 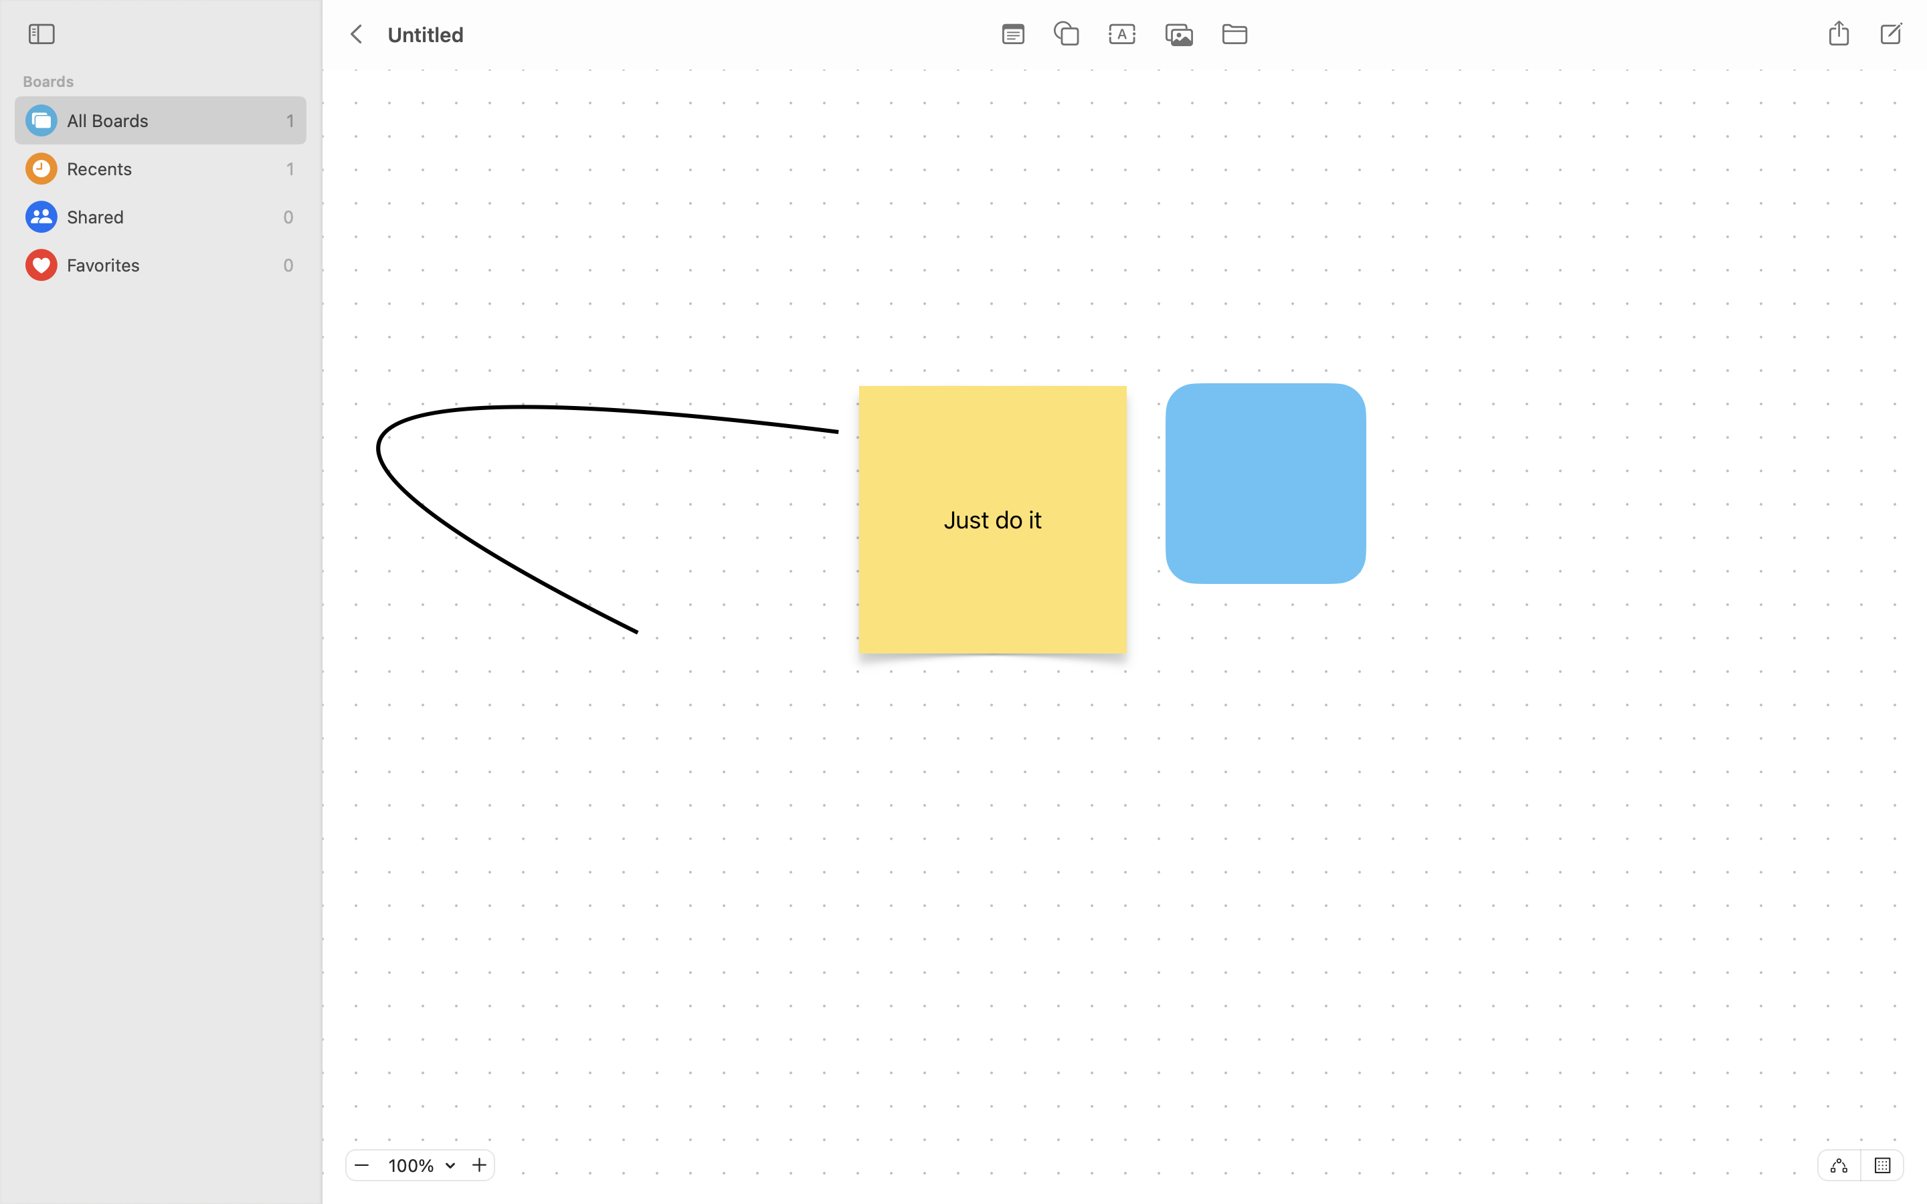 I want to click on Recents, so click(x=173, y=169).